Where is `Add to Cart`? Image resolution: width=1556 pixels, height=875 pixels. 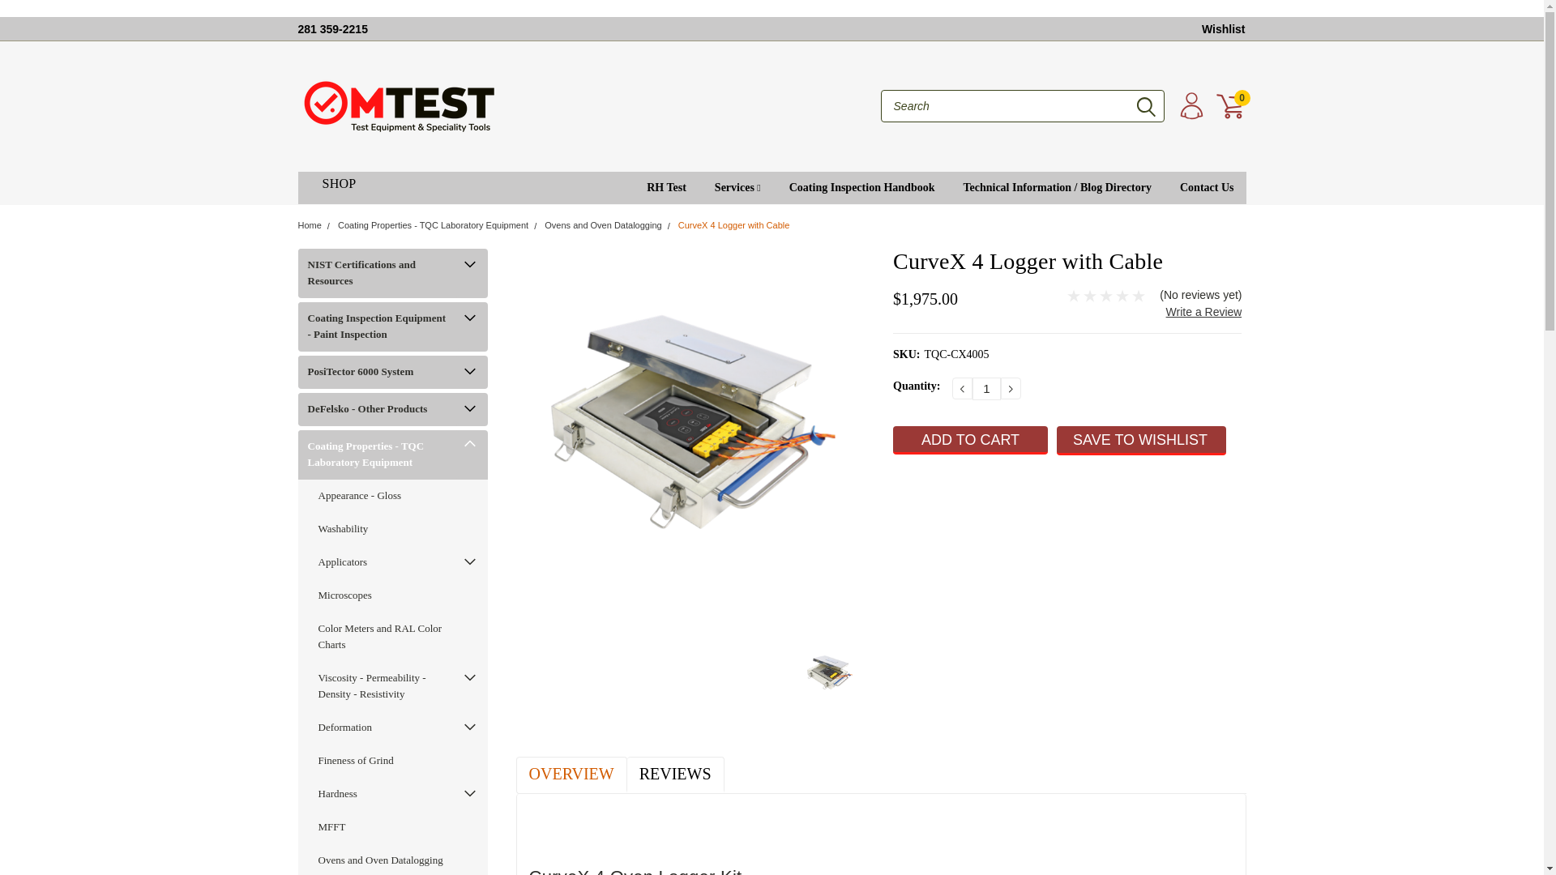
Add to Cart is located at coordinates (970, 439).